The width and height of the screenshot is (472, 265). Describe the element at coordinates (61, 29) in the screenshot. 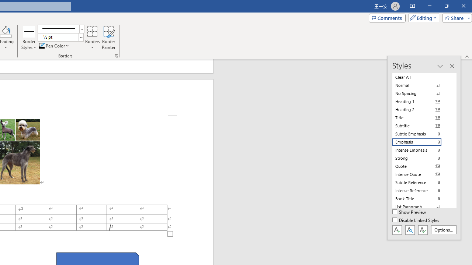

I see `Pen Style` at that location.